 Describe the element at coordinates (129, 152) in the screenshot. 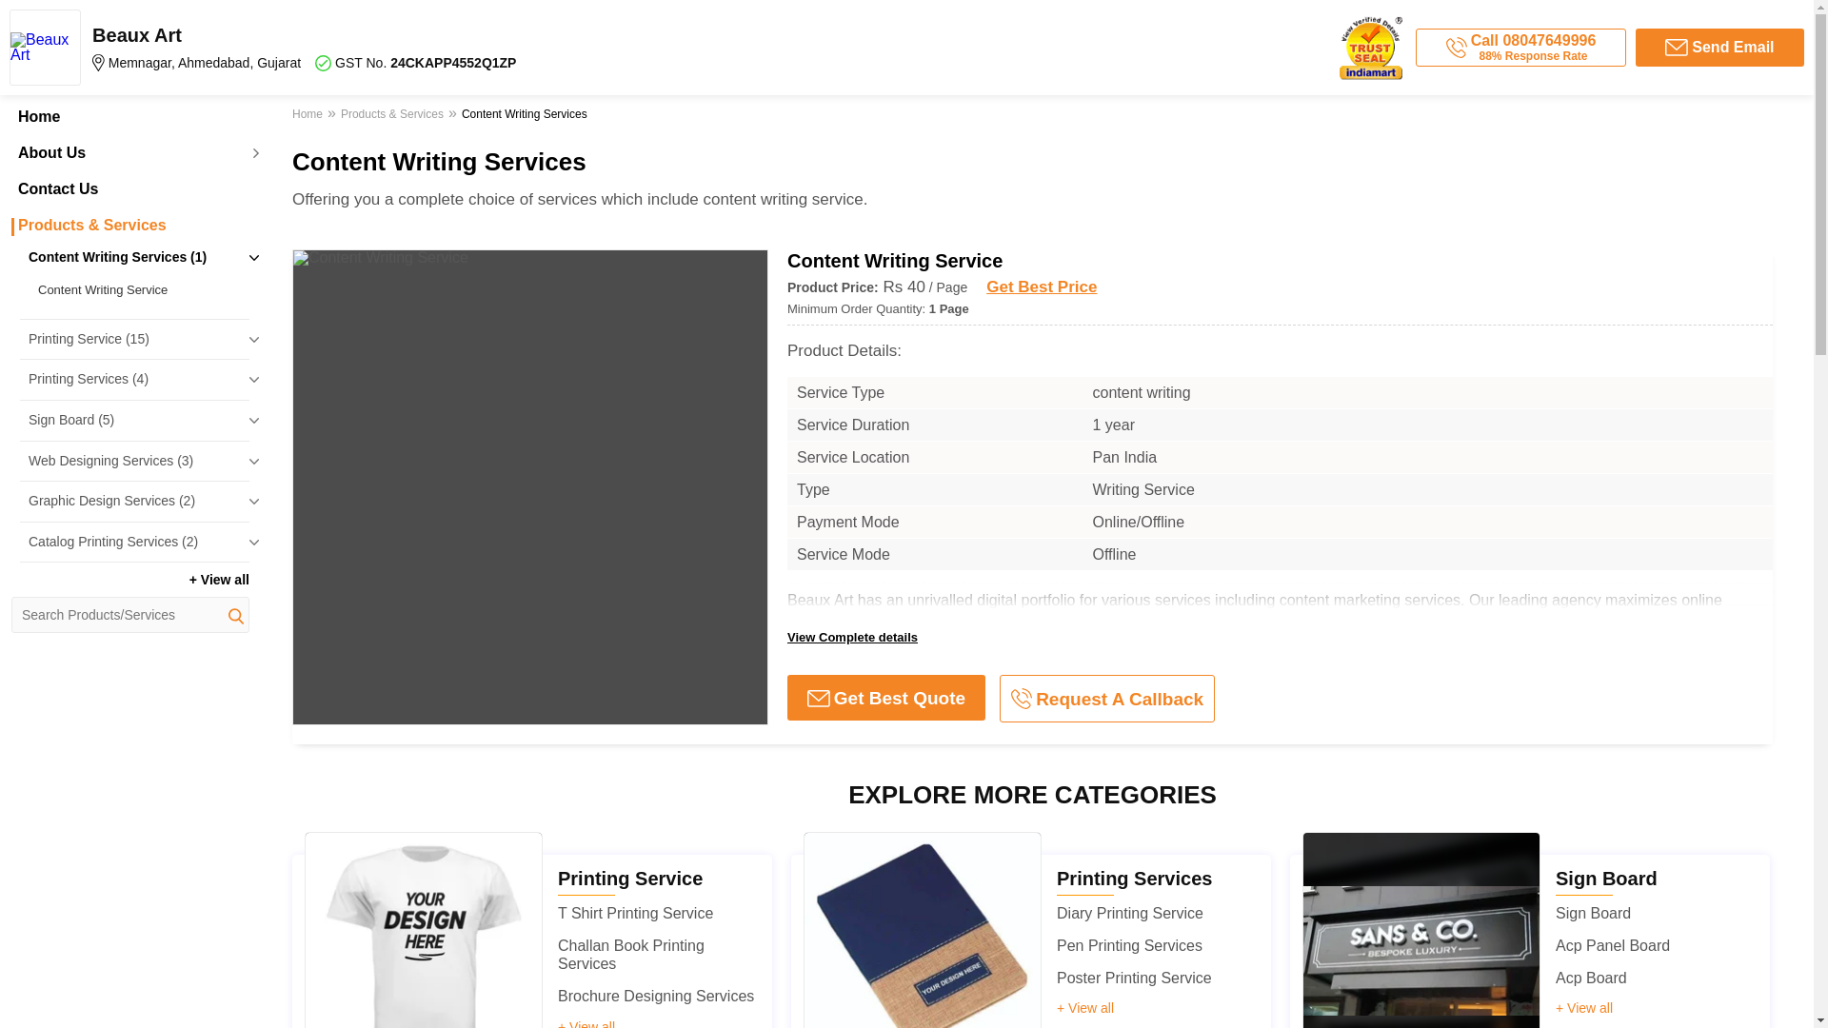

I see `About Us` at that location.